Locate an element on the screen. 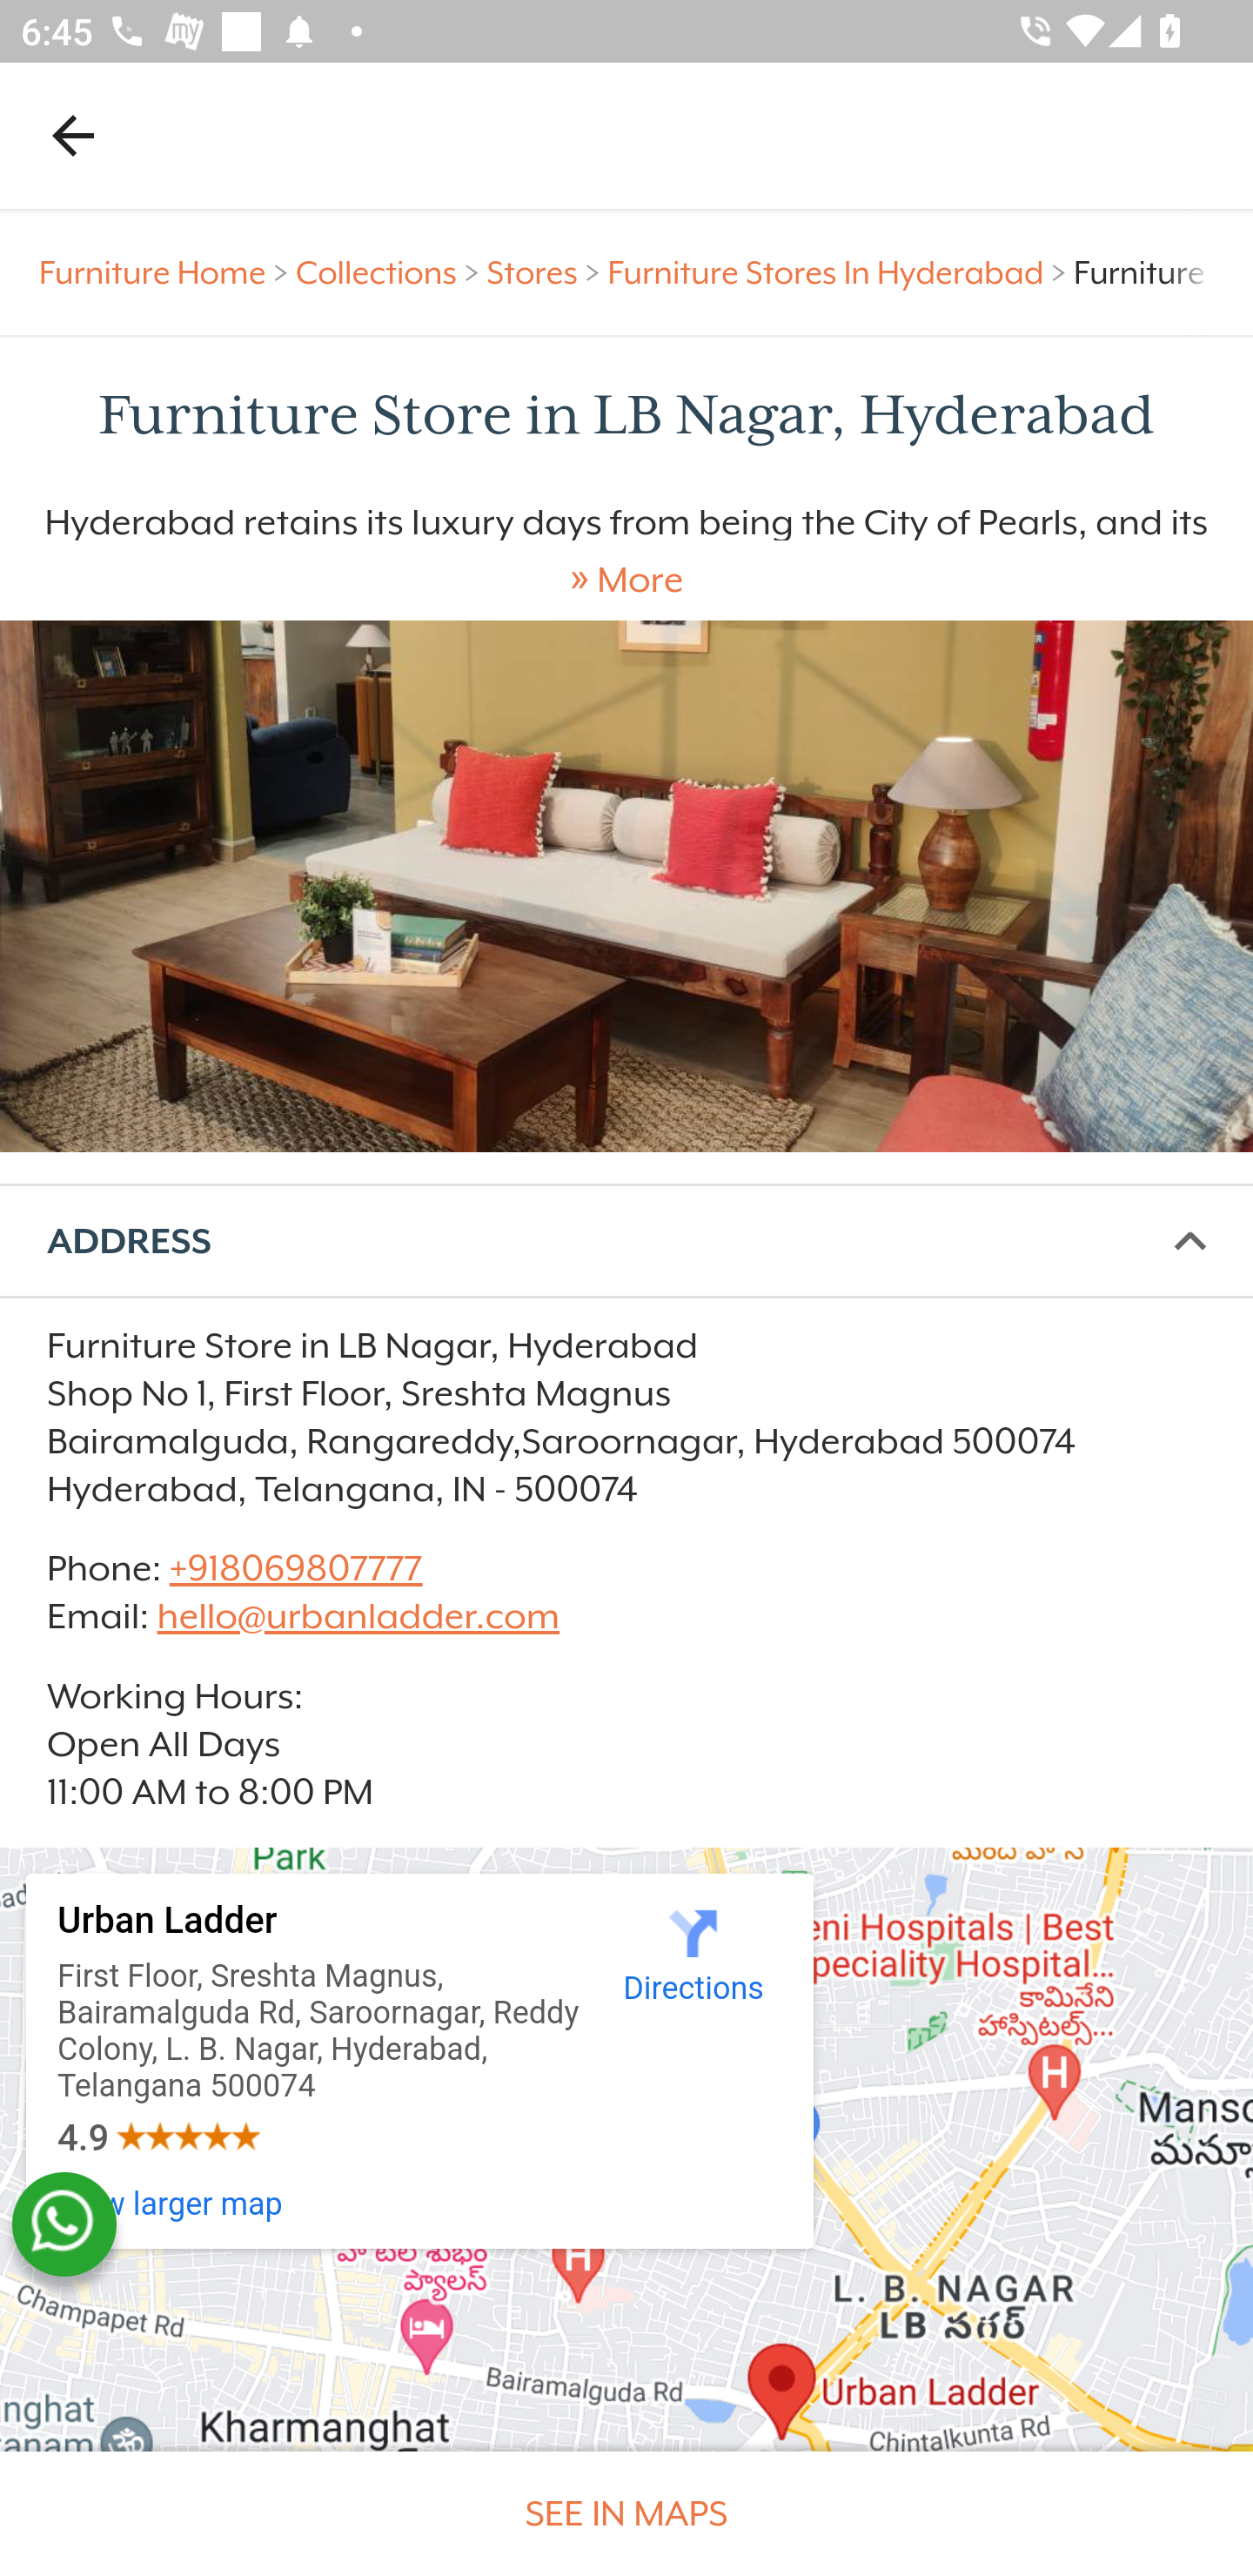 This screenshot has height=2576, width=1253. Furniture Home >  Furniture Home  >  is located at coordinates (168, 273).